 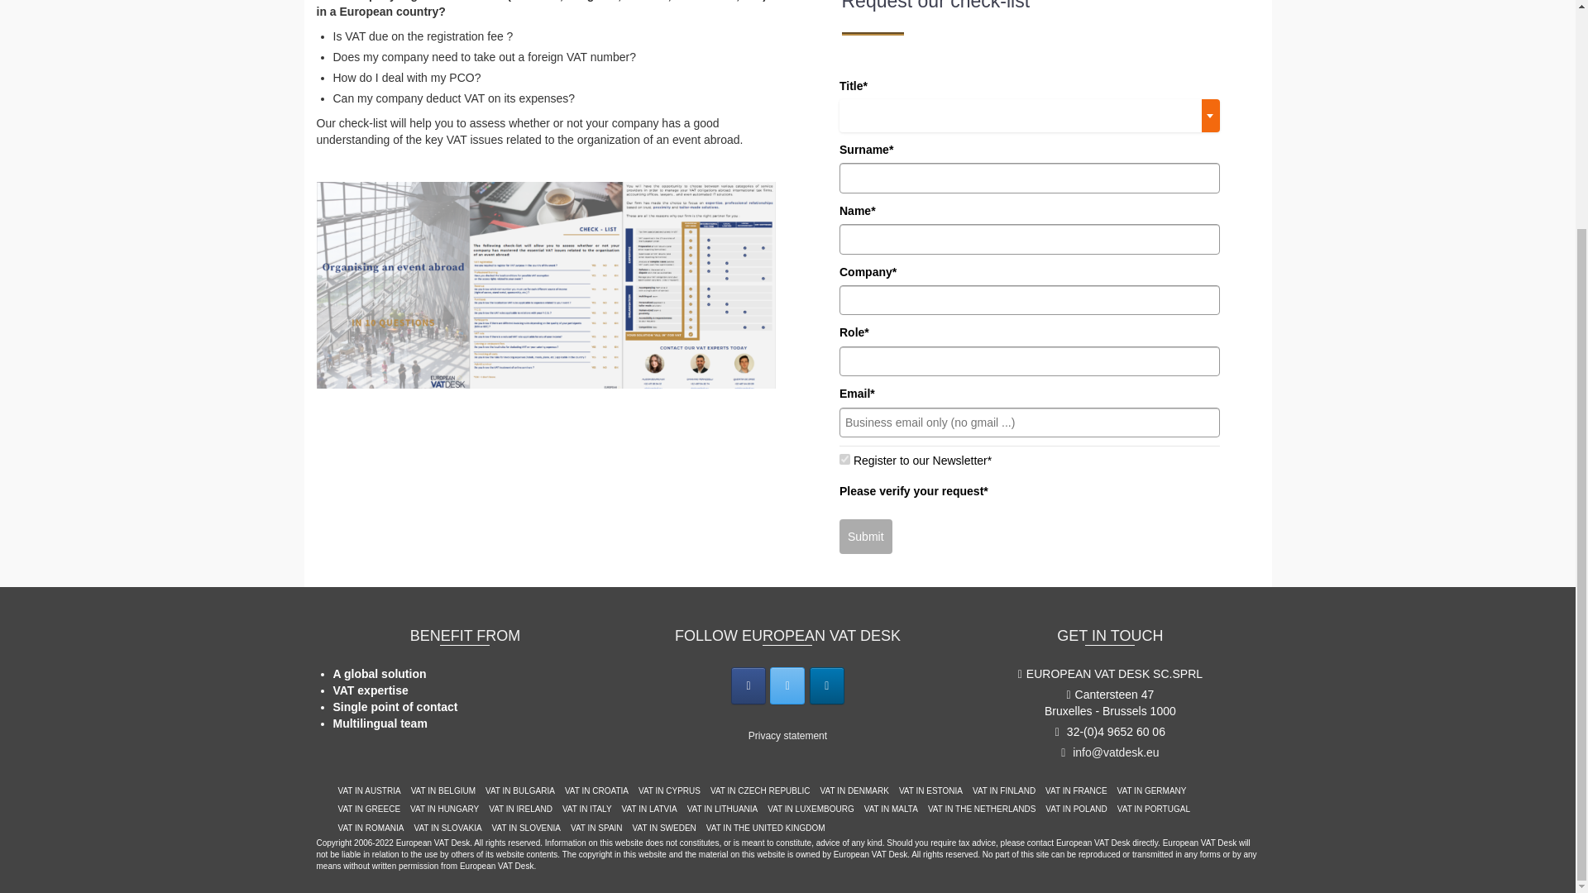 I want to click on VAT IN BELGIUM, so click(x=443, y=790).